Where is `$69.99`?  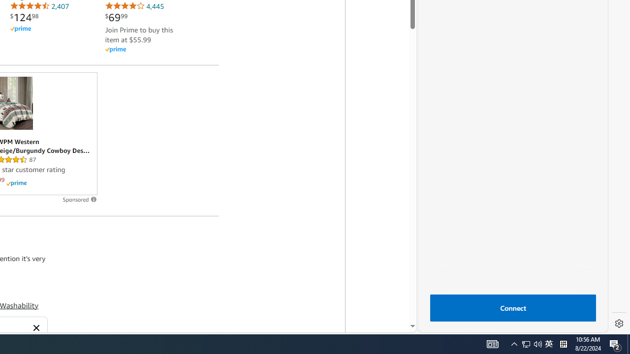
$69.99 is located at coordinates (116, 17).